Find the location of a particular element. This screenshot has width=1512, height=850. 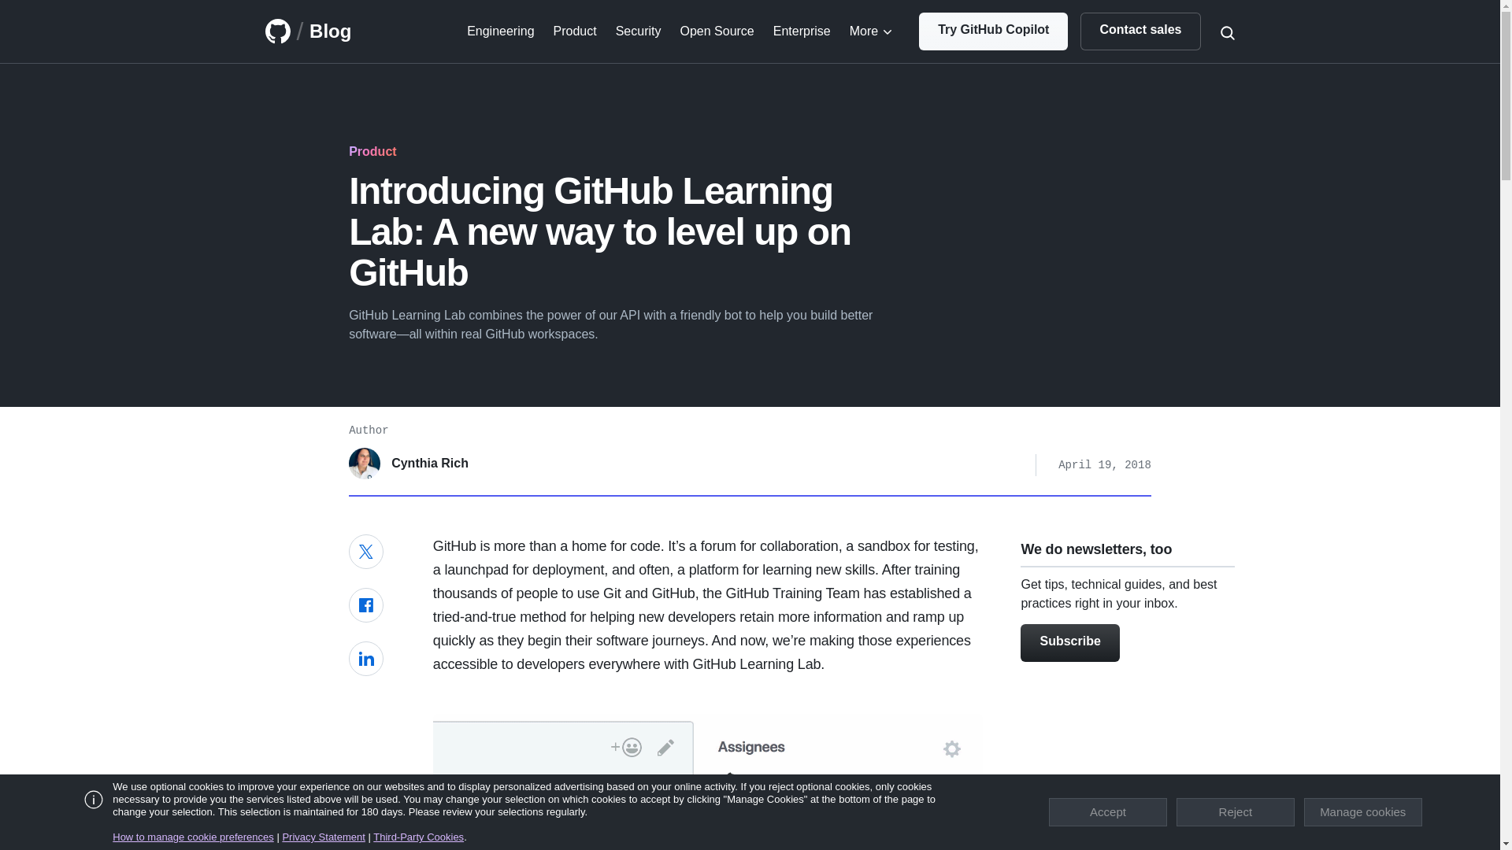

Enterprise is located at coordinates (802, 31).